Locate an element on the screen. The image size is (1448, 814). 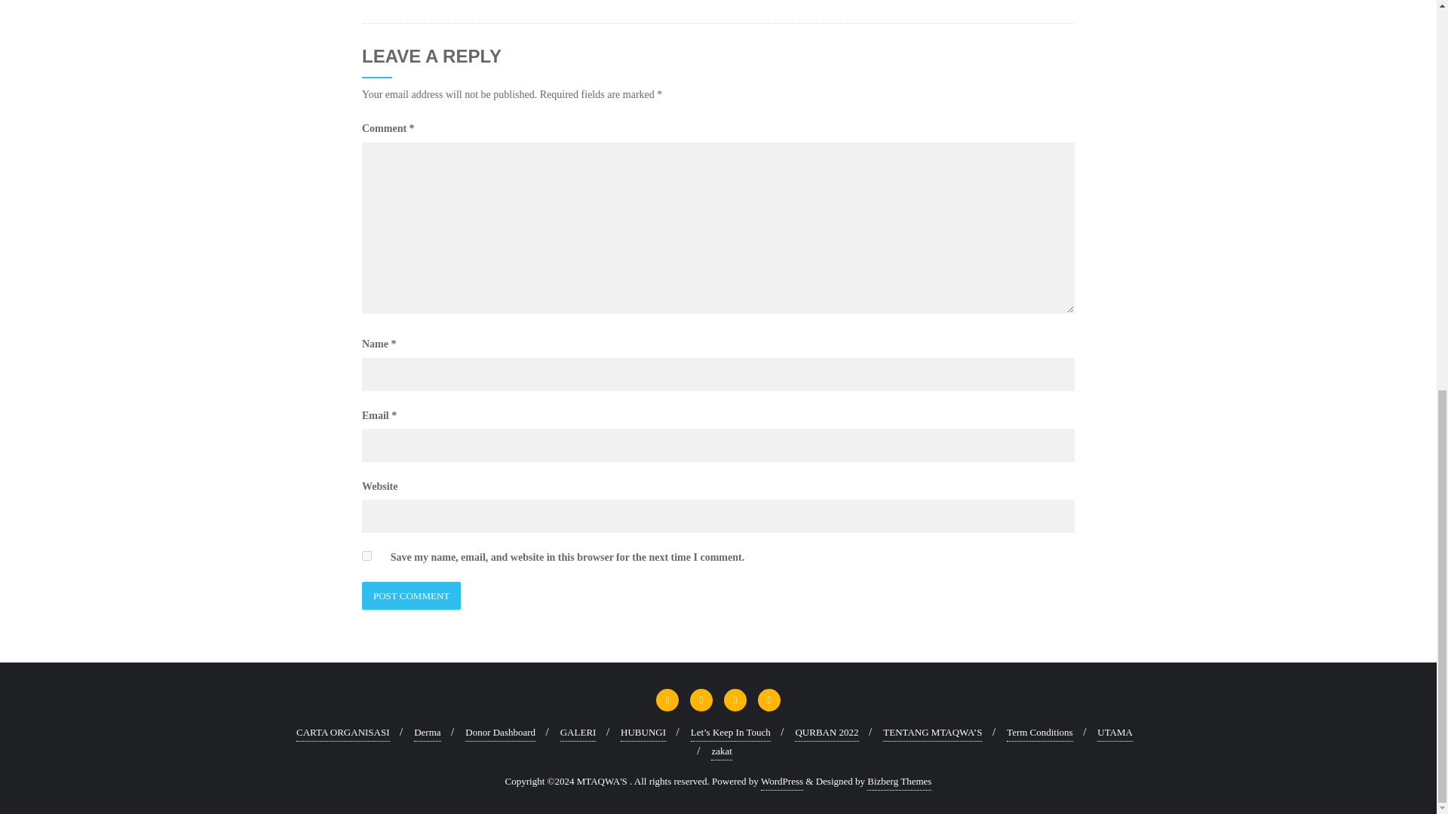
CARTA ORGANISASI is located at coordinates (342, 733).